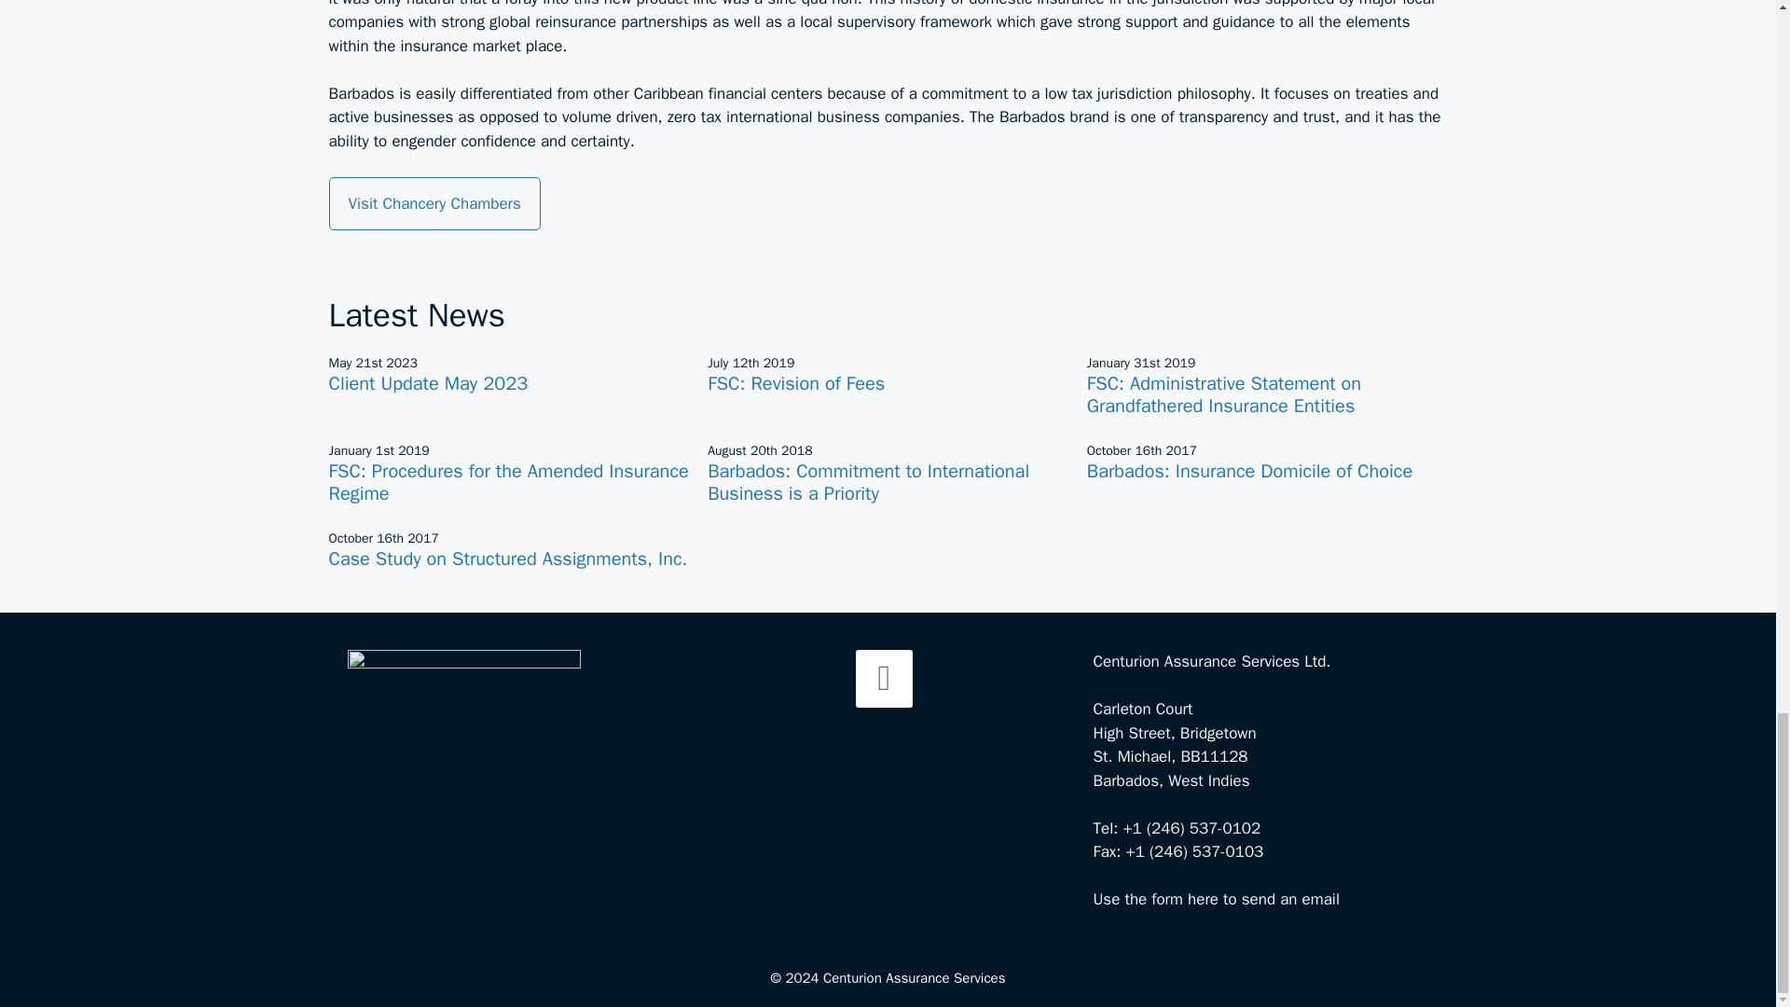  I want to click on FSC: Revision of Fees, so click(795, 383).